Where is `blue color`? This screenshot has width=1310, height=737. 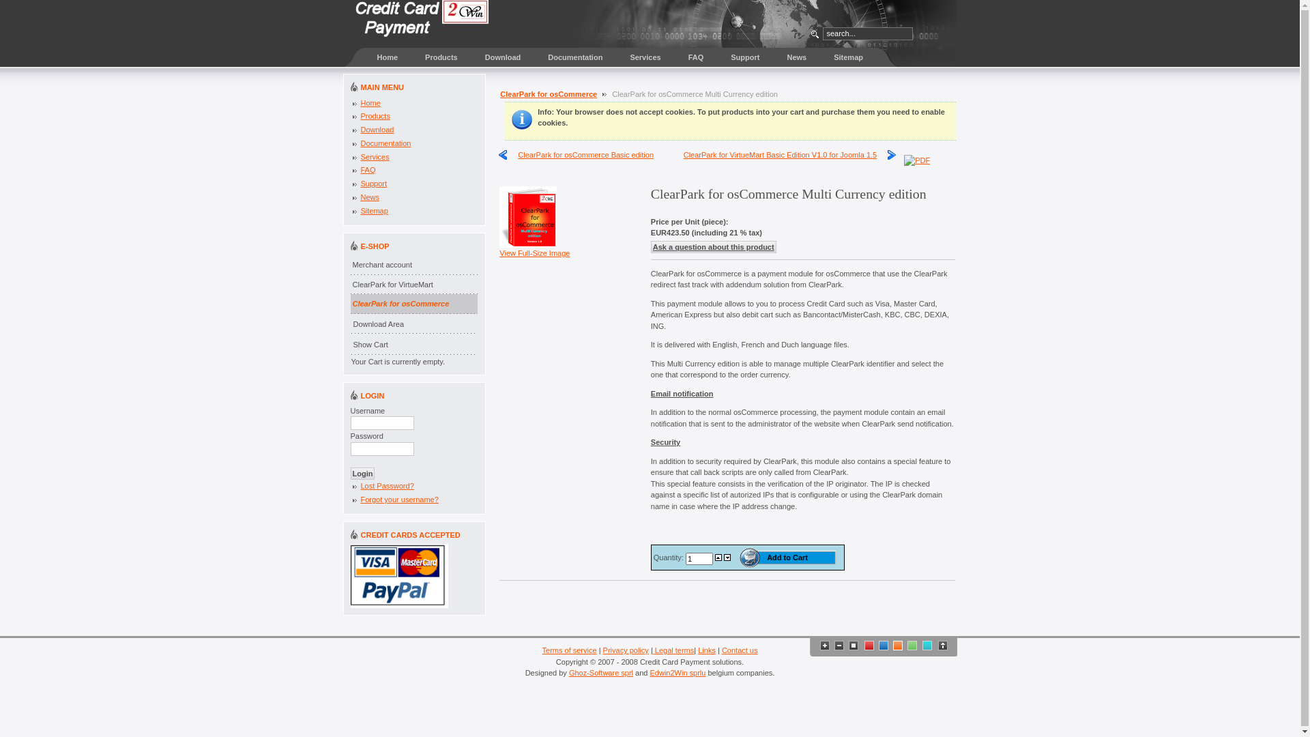
blue color is located at coordinates (884, 646).